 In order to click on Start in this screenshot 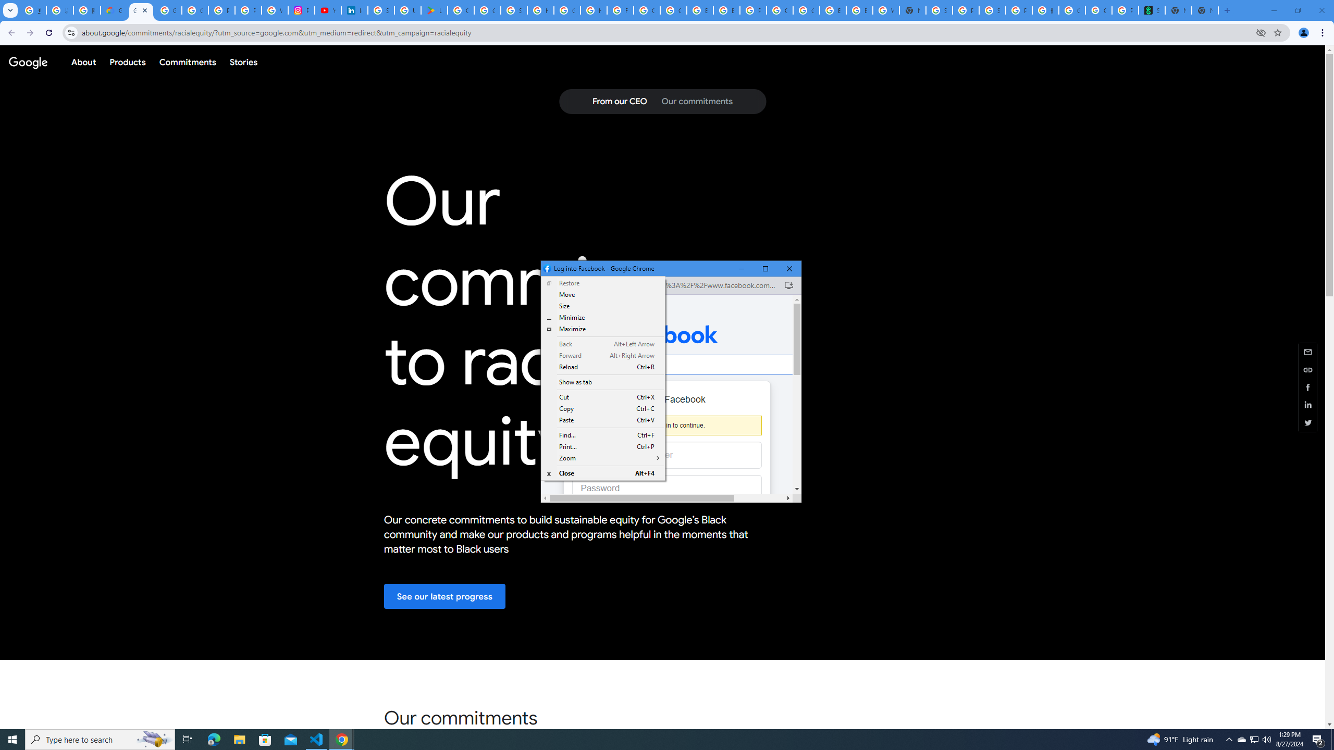, I will do `click(13, 740)`.